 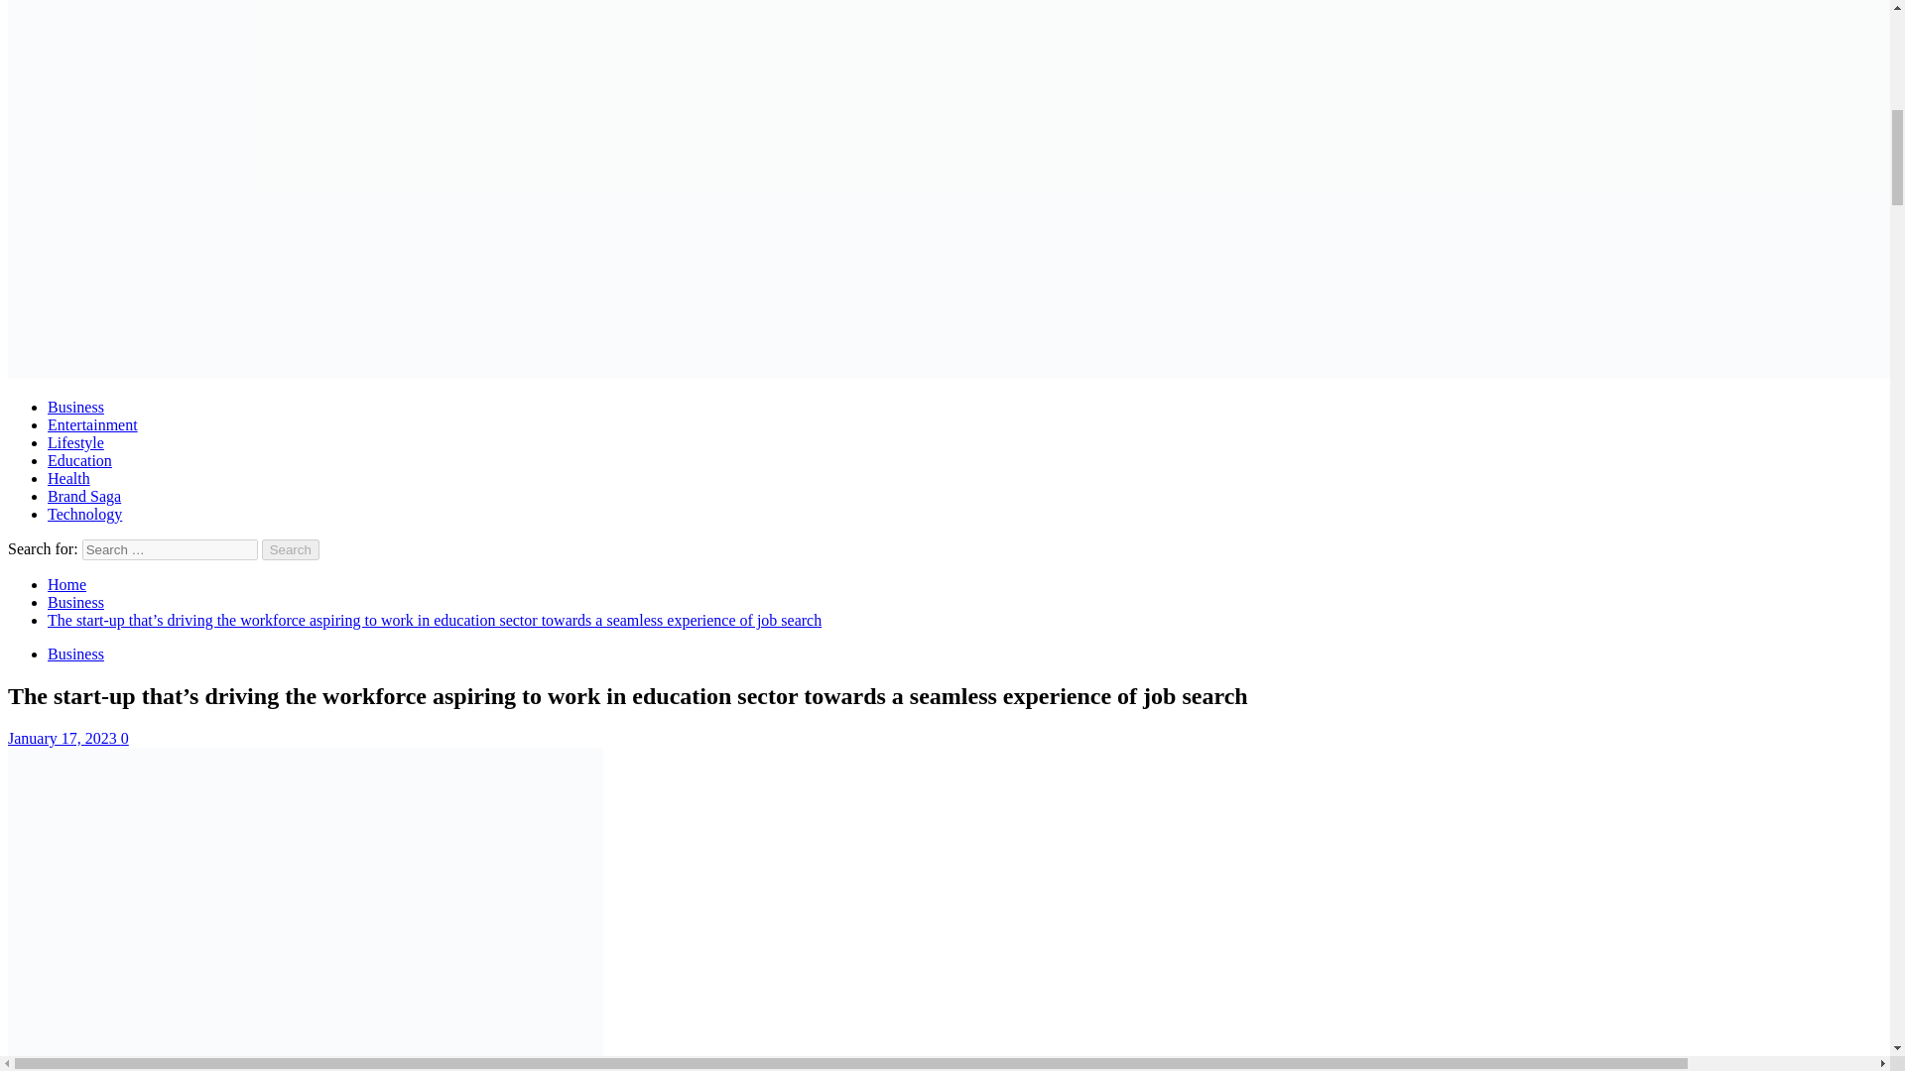 What do you see at coordinates (84, 514) in the screenshot?
I see `Technology` at bounding box center [84, 514].